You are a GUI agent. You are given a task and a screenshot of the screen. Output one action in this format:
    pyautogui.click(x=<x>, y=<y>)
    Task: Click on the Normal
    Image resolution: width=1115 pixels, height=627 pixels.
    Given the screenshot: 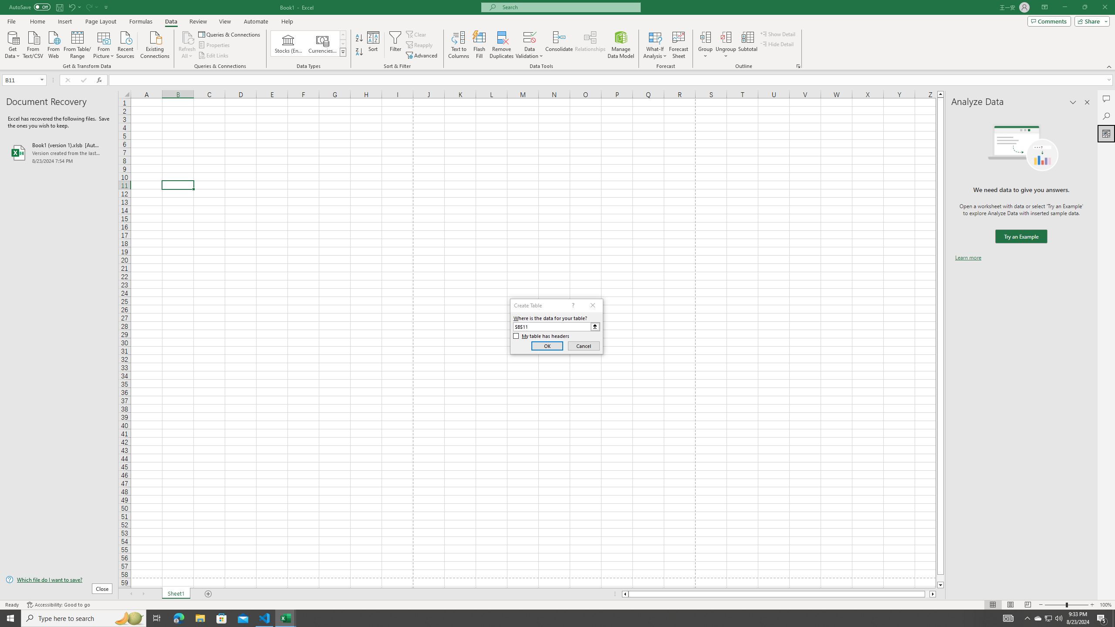 What is the action you would take?
    pyautogui.click(x=993, y=605)
    